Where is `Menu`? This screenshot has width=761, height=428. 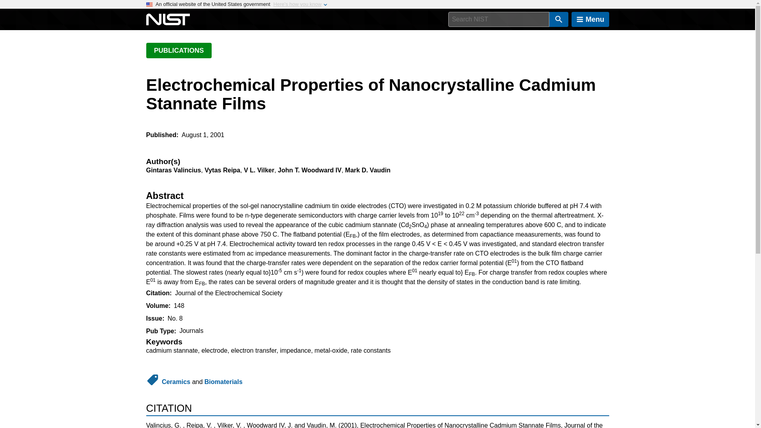
Menu is located at coordinates (590, 19).